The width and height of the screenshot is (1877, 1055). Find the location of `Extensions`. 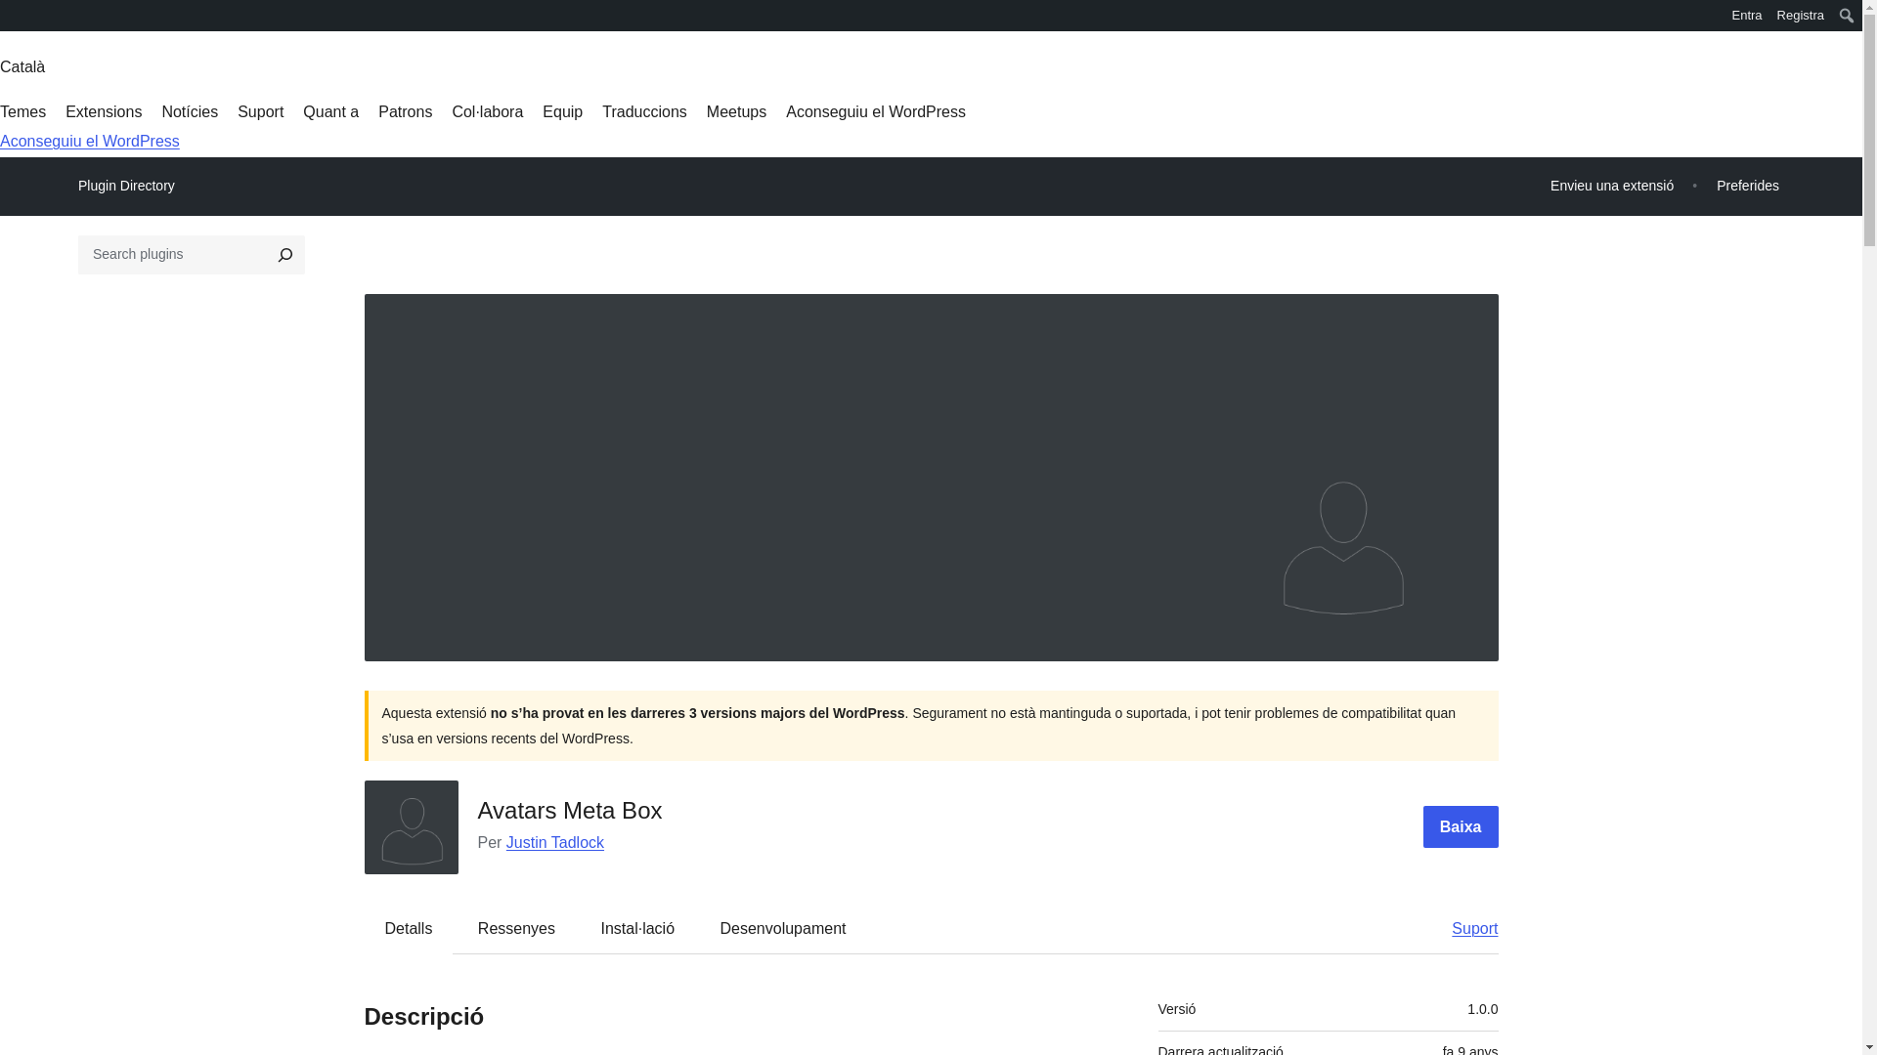

Extensions is located at coordinates (104, 111).